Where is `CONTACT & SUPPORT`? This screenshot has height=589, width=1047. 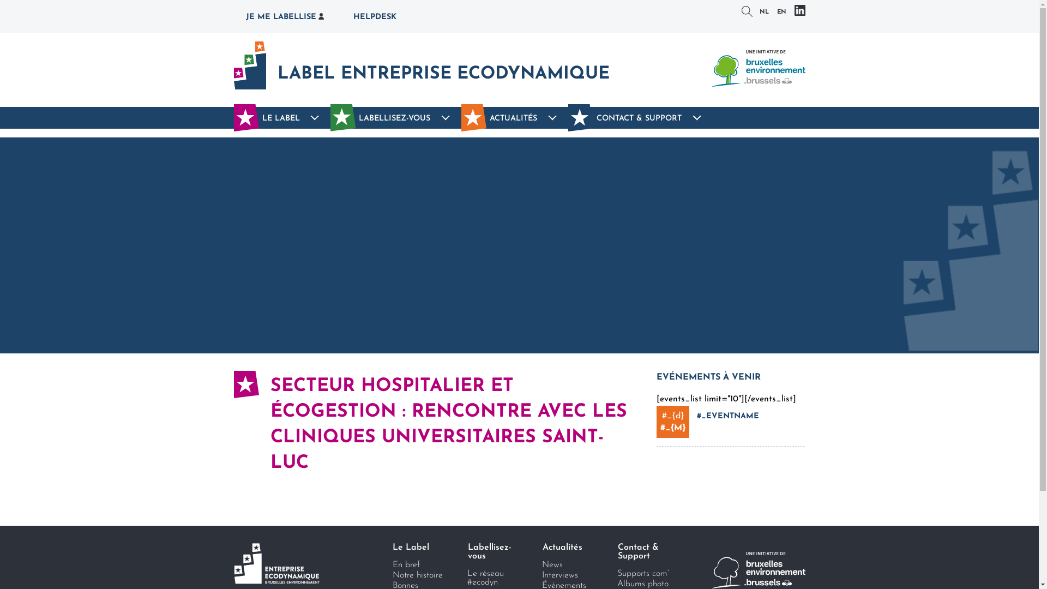 CONTACT & SUPPORT is located at coordinates (640, 118).